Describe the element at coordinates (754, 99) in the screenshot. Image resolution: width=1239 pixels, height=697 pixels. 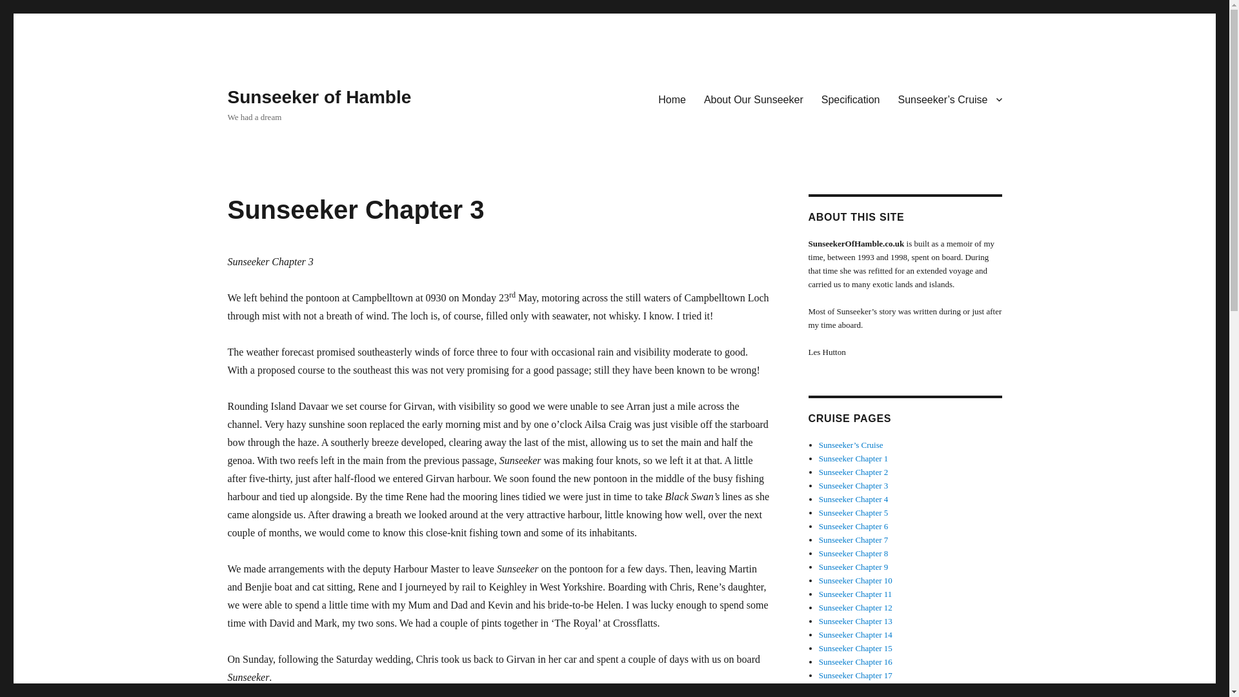
I see `About Our Sunseeker` at that location.